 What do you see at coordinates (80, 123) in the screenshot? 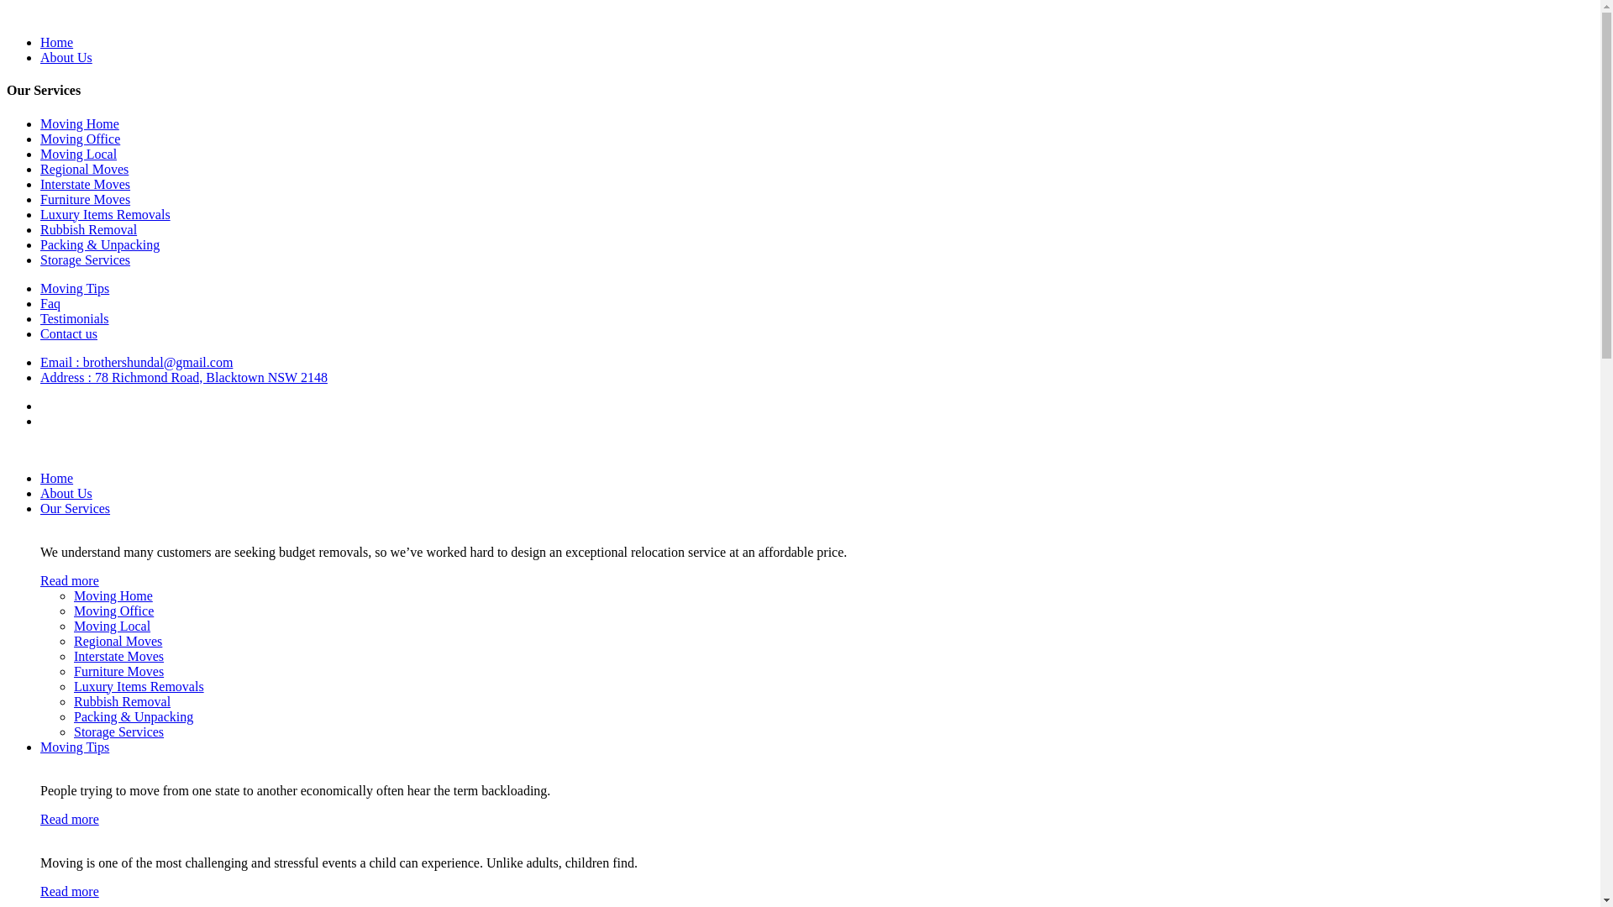
I see `Moving Home` at bounding box center [80, 123].